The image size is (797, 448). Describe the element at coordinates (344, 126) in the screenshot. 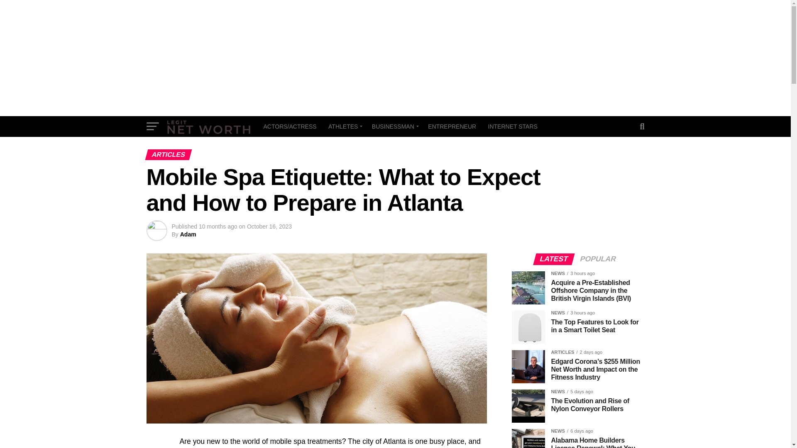

I see `ATHLETES` at that location.